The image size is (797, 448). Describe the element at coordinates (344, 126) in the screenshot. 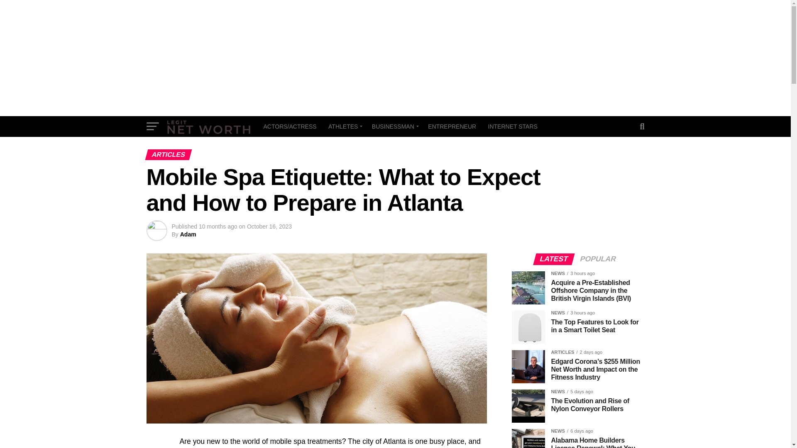

I see `ATHLETES` at that location.